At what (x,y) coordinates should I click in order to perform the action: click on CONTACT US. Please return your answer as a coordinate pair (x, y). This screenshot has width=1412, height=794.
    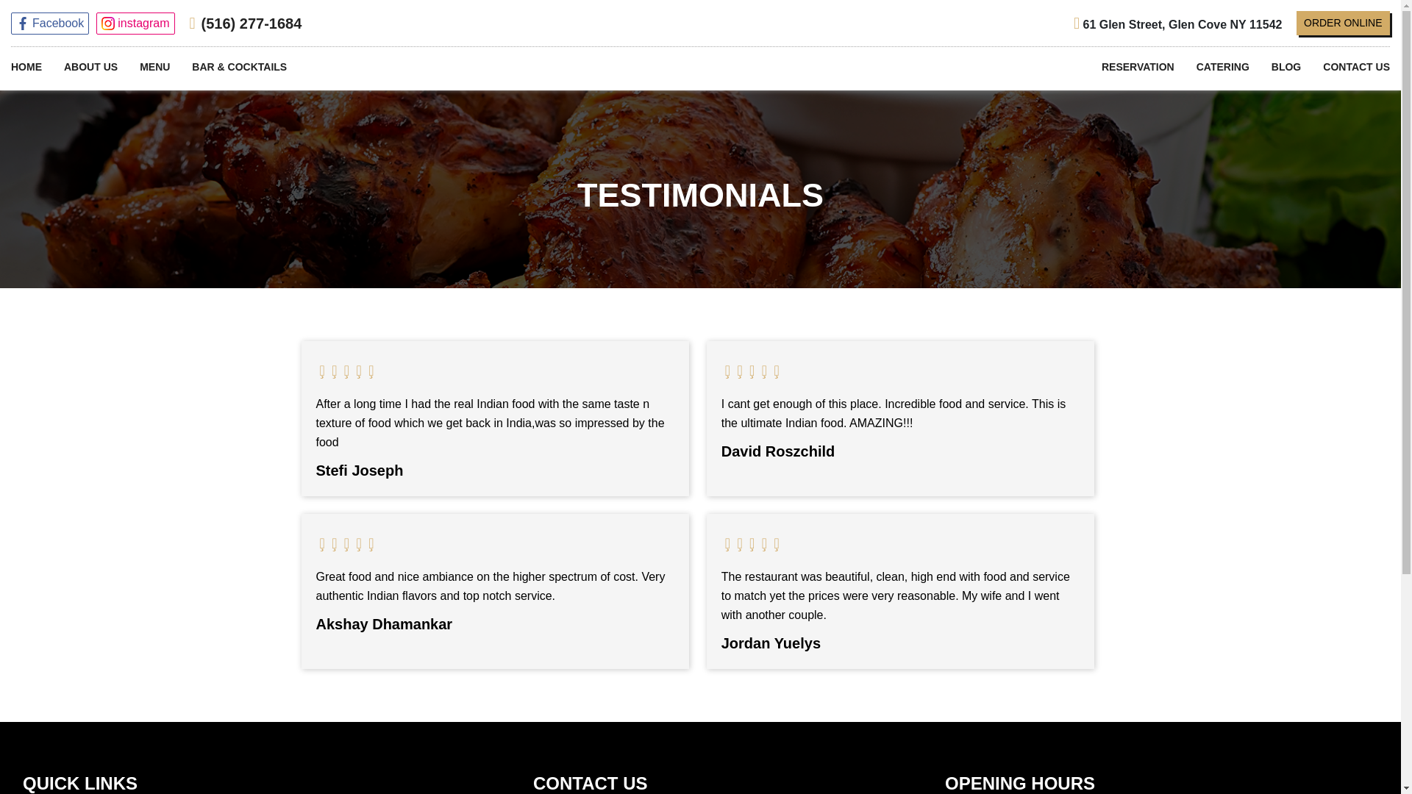
    Looking at the image, I should click on (1356, 68).